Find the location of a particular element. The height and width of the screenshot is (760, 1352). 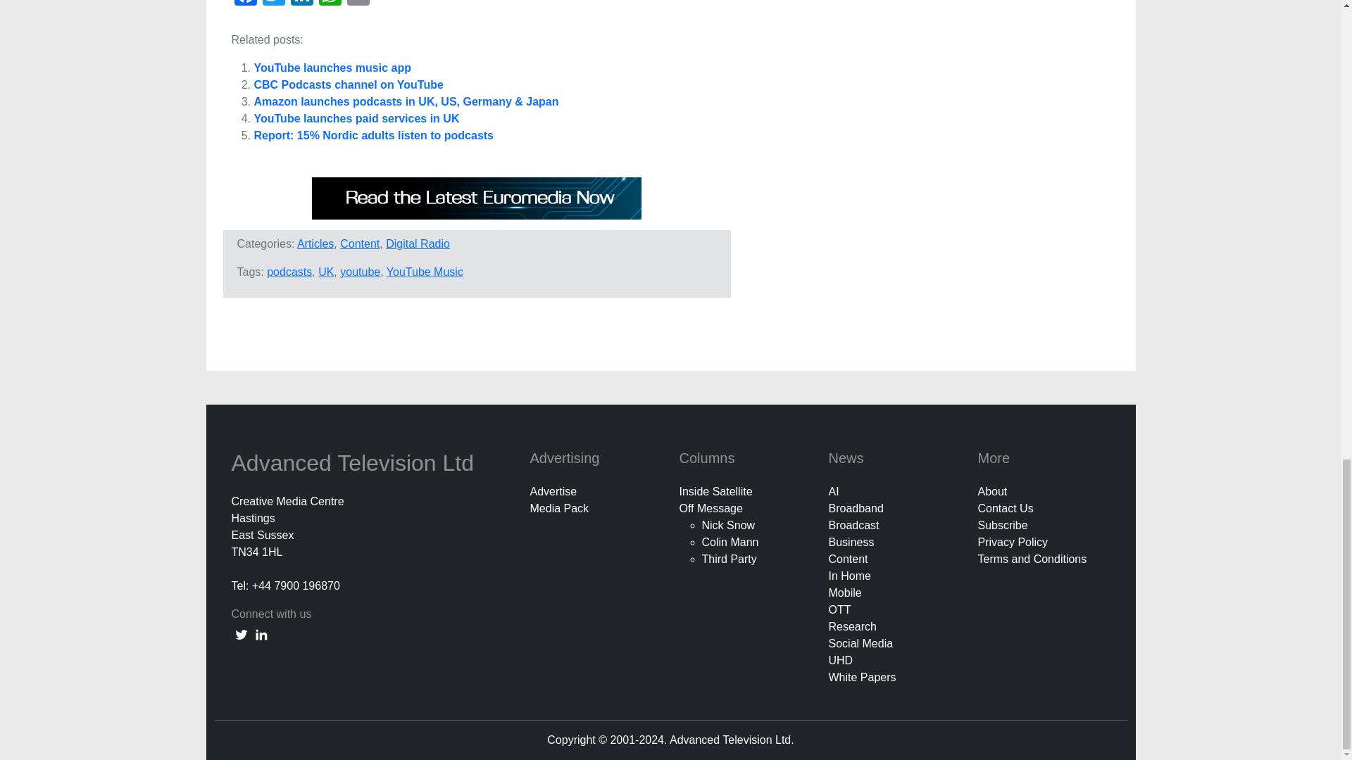

CBC Podcasts channel on YouTube is located at coordinates (348, 84).